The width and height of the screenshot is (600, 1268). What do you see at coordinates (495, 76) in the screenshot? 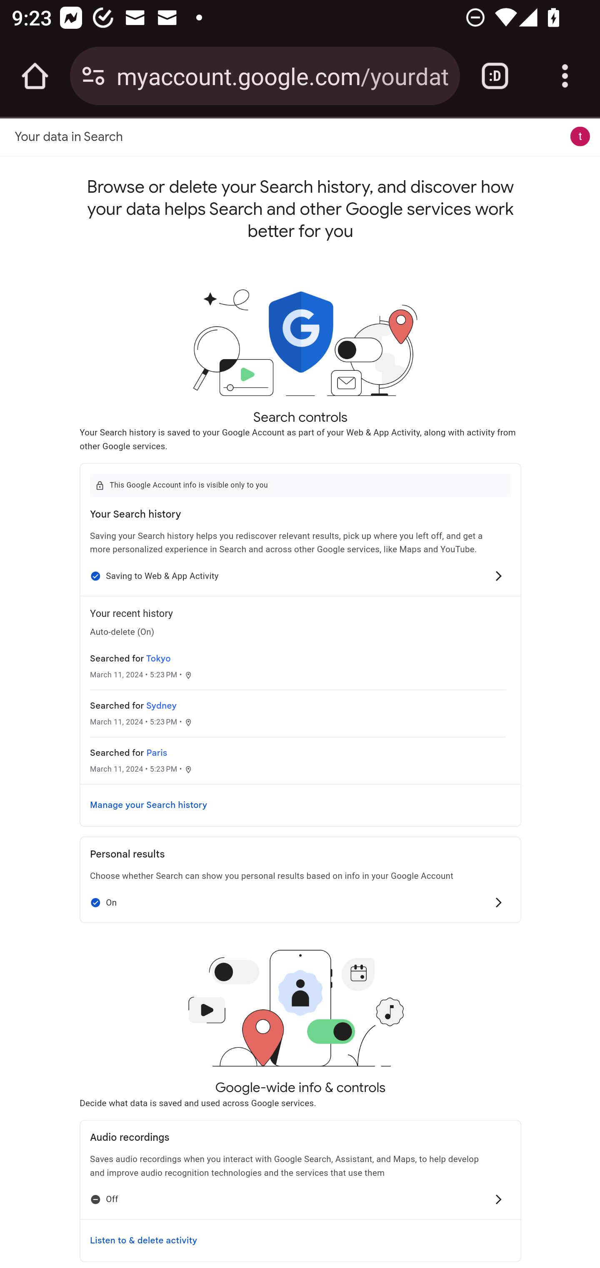
I see `Switch or close tabs` at bounding box center [495, 76].